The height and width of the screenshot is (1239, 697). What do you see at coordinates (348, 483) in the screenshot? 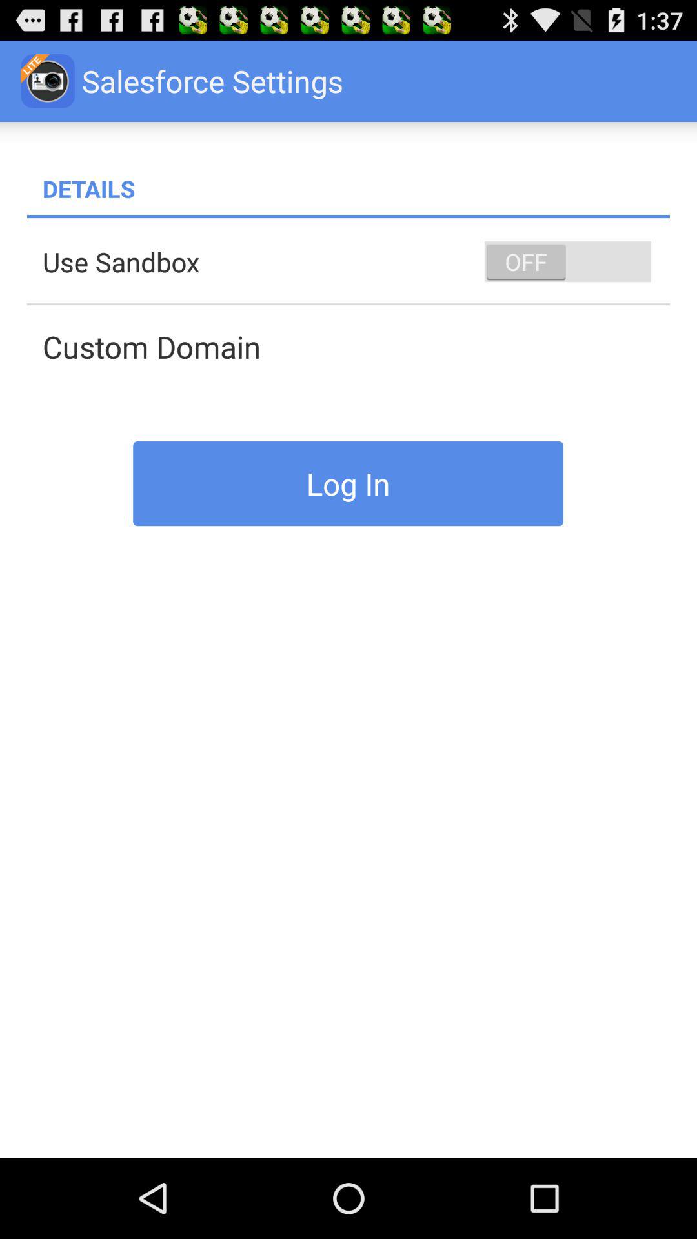
I see `jump to log in icon` at bounding box center [348, 483].